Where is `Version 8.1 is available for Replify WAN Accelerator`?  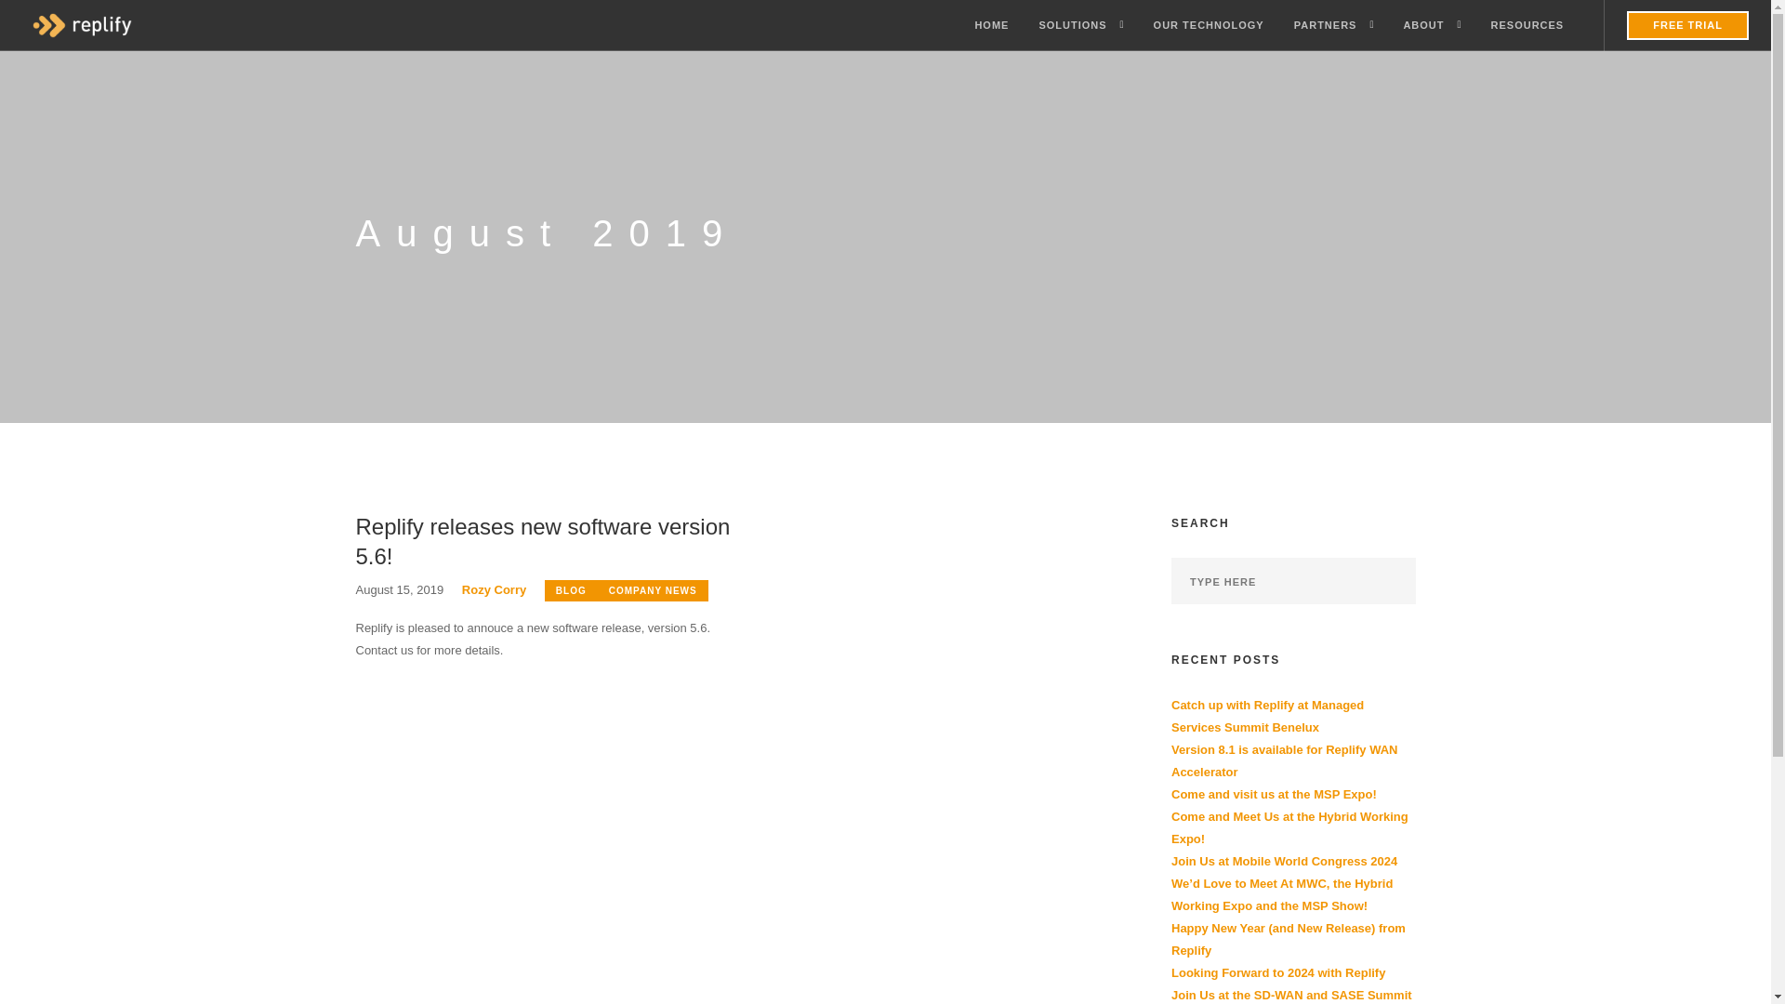 Version 8.1 is available for Replify WAN Accelerator is located at coordinates (1284, 760).